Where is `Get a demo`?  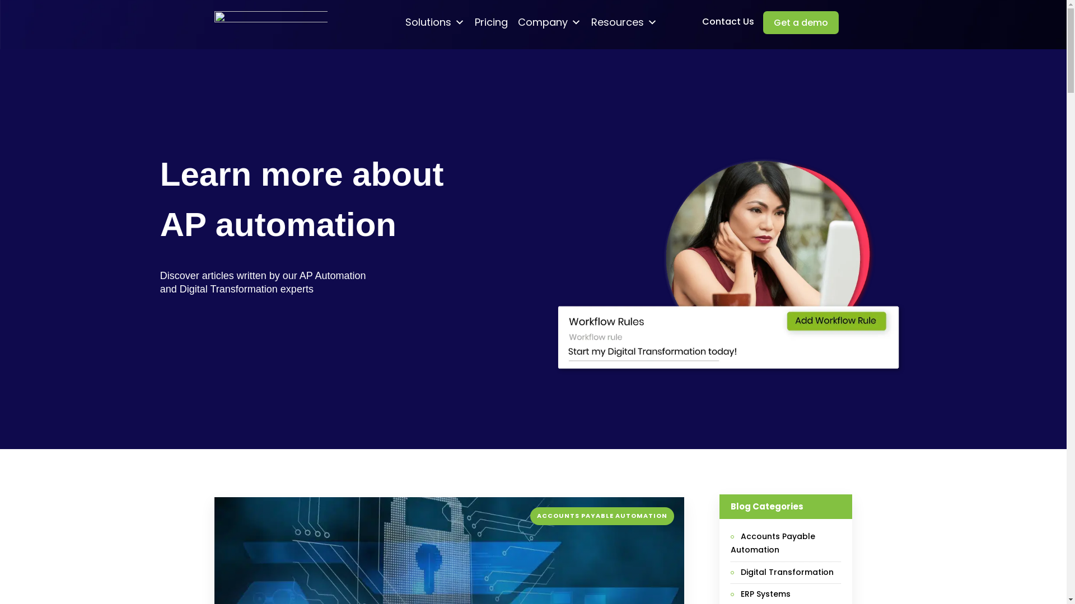 Get a demo is located at coordinates (801, 22).